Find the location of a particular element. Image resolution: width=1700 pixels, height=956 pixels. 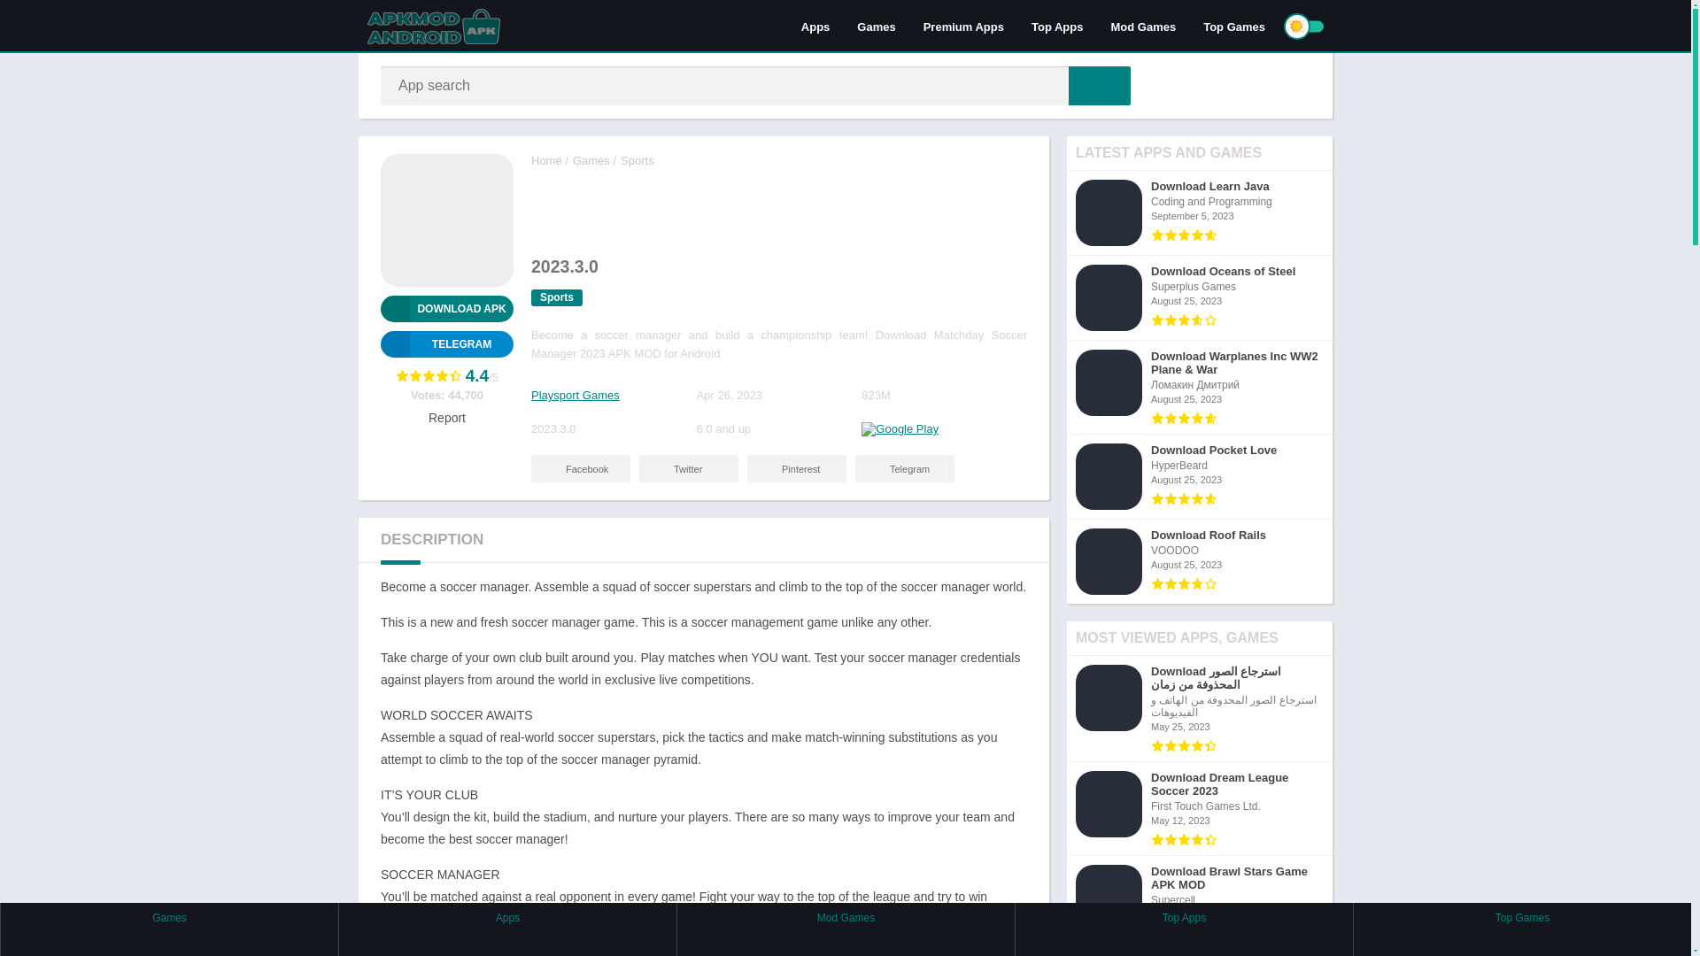

Report is located at coordinates (446, 418).